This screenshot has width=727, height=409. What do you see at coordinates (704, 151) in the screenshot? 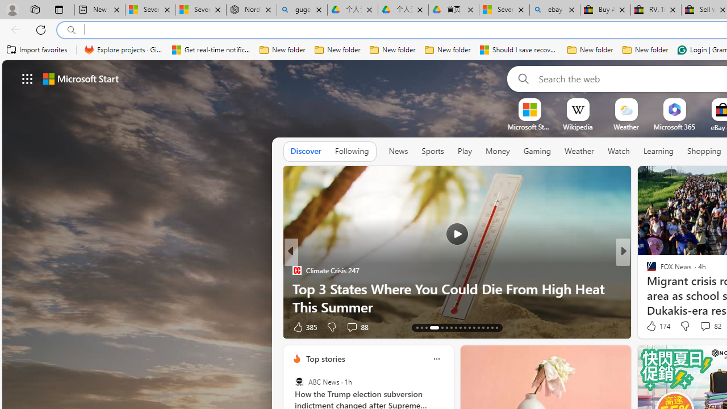
I see `Shopping` at bounding box center [704, 151].